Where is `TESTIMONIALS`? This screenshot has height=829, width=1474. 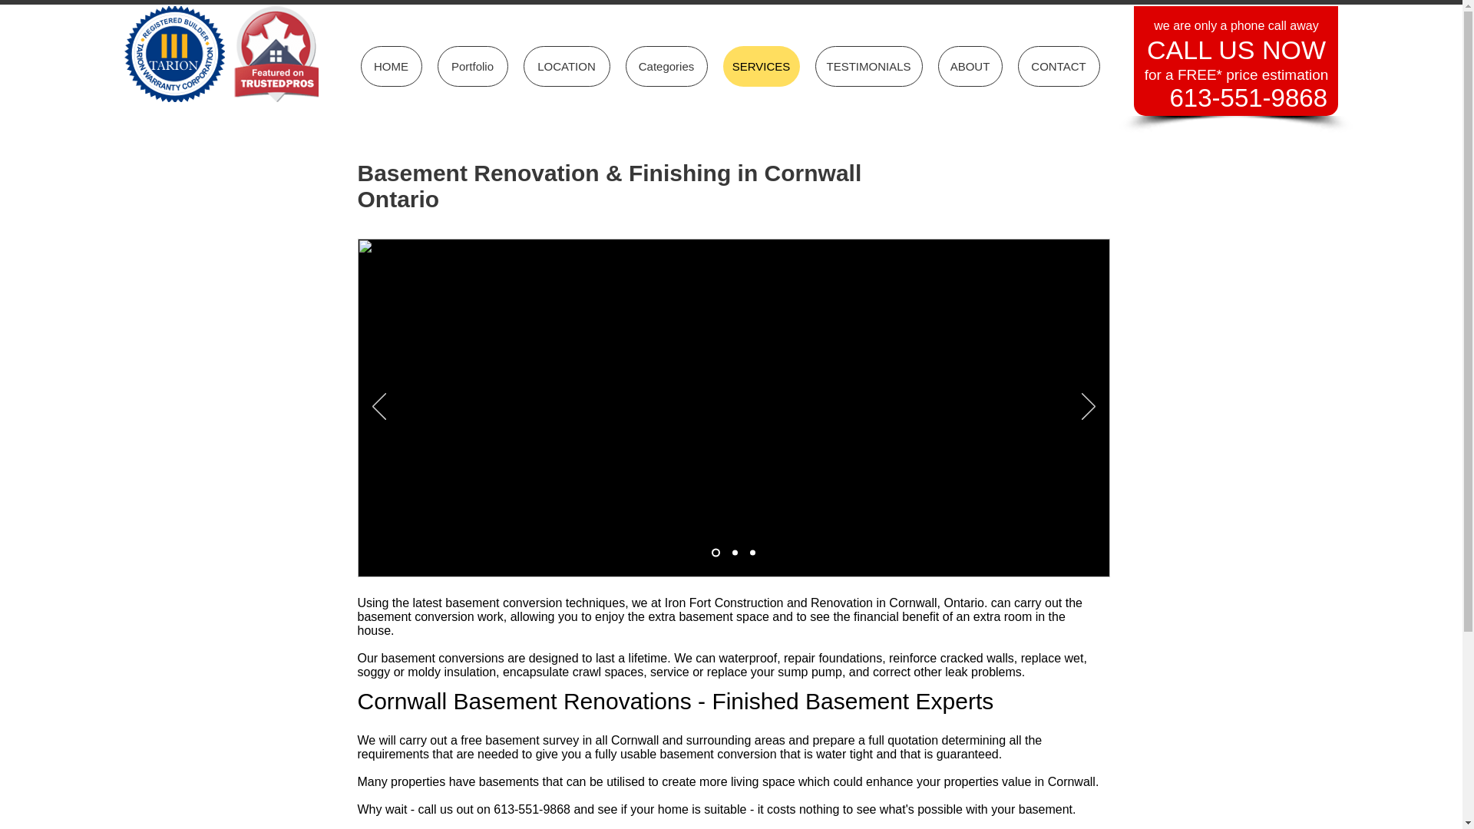 TESTIMONIALS is located at coordinates (868, 66).